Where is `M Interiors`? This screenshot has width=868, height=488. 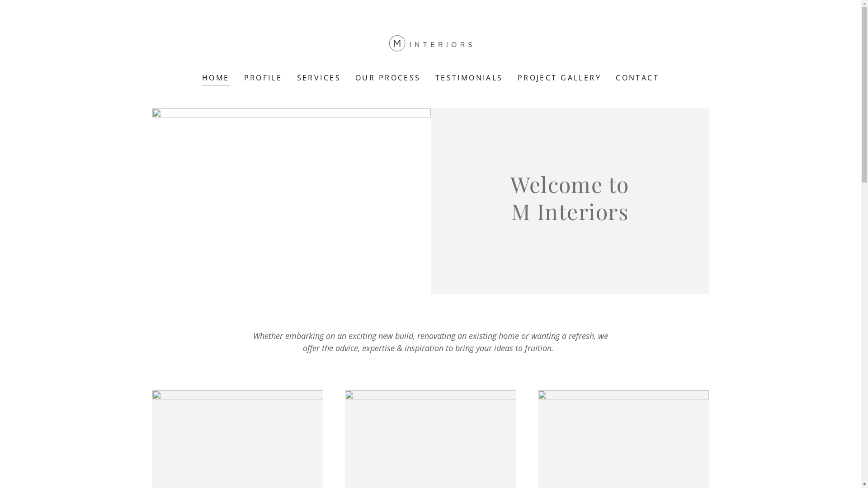
M Interiors is located at coordinates (430, 42).